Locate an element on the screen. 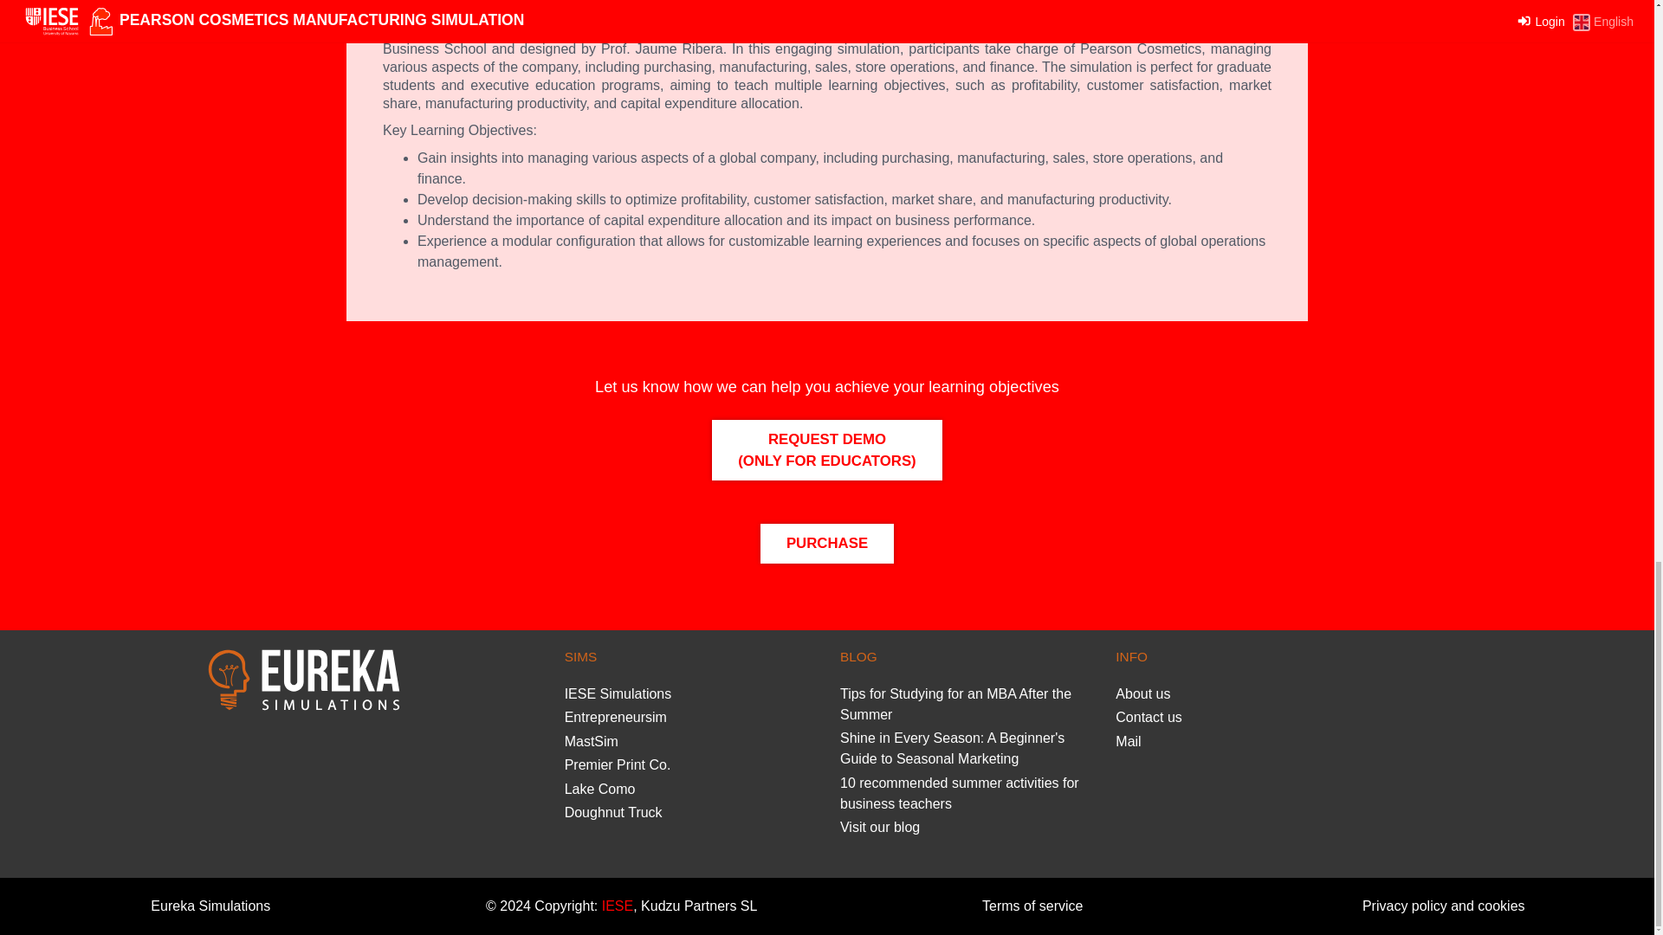  Blog is located at coordinates (879, 828).